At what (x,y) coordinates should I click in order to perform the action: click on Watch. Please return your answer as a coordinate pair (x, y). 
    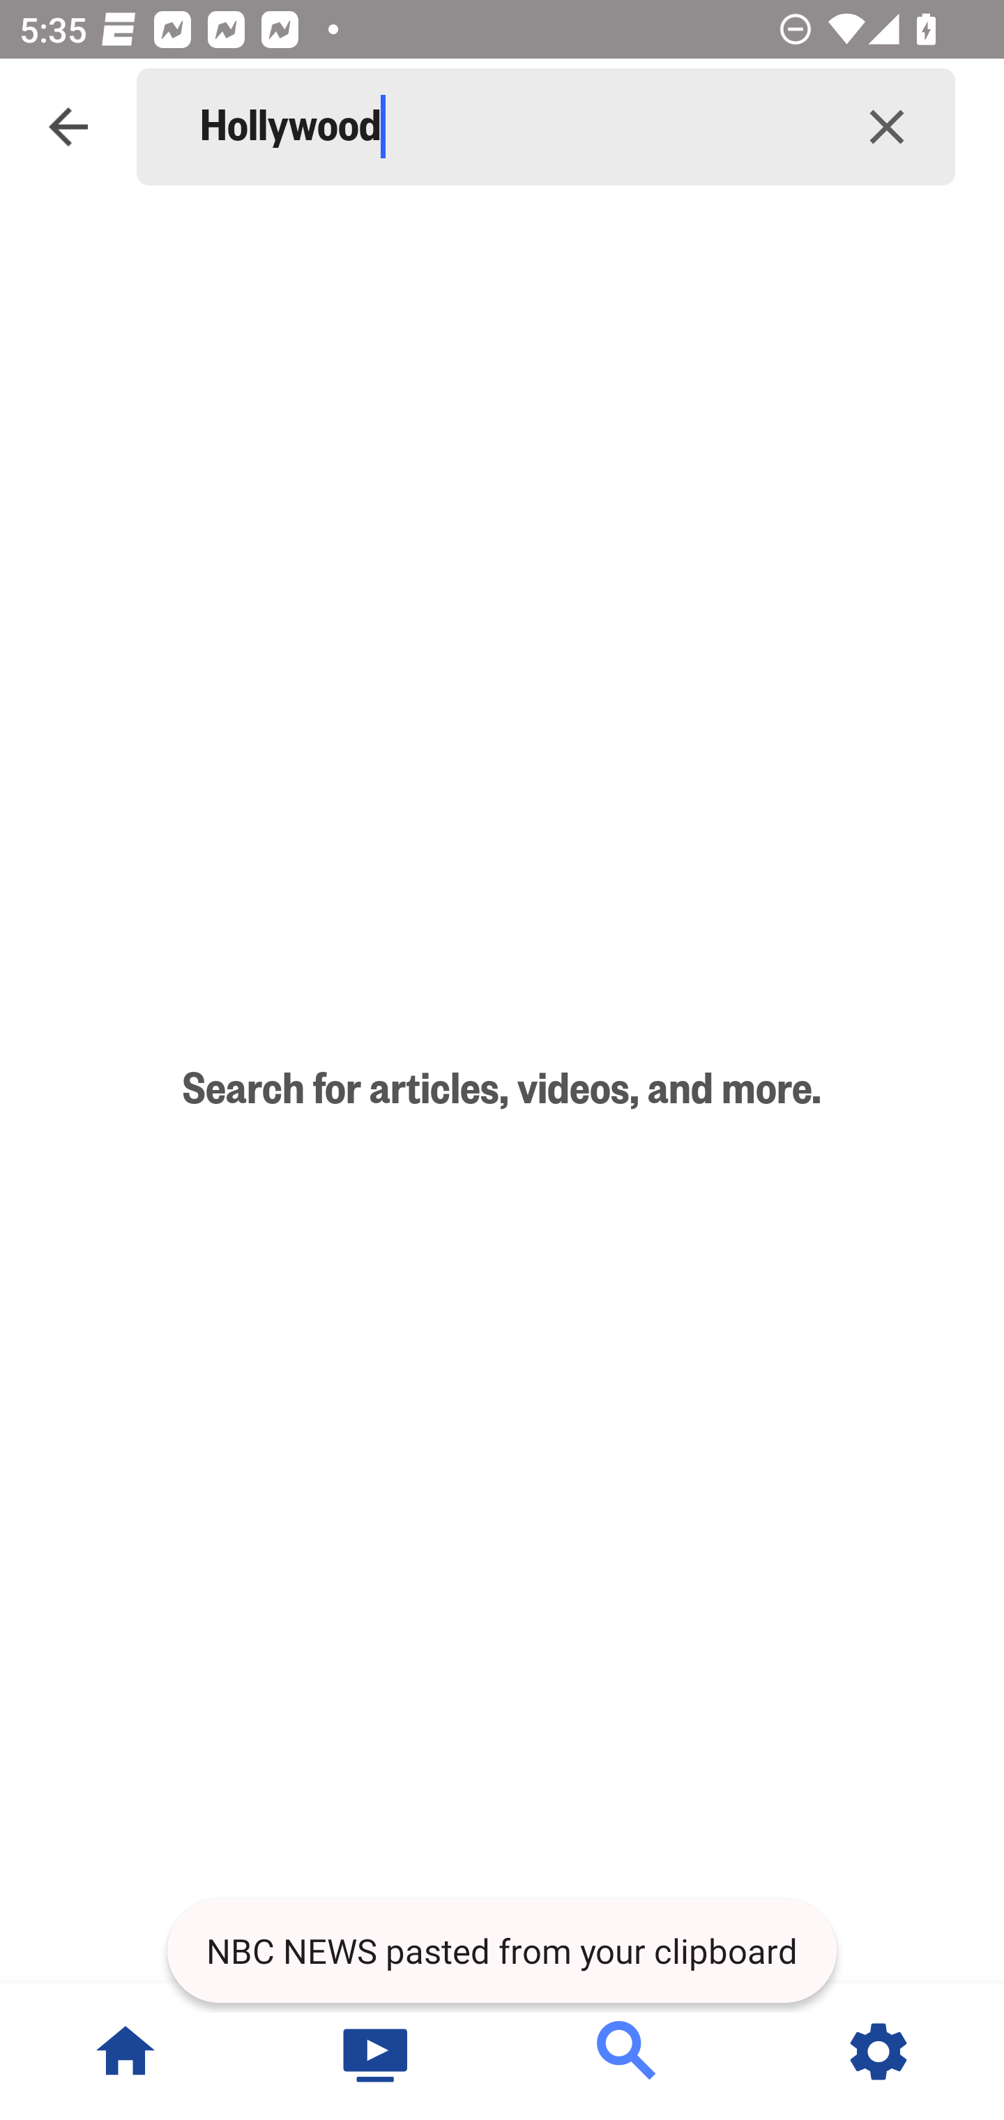
    Looking at the image, I should click on (376, 2052).